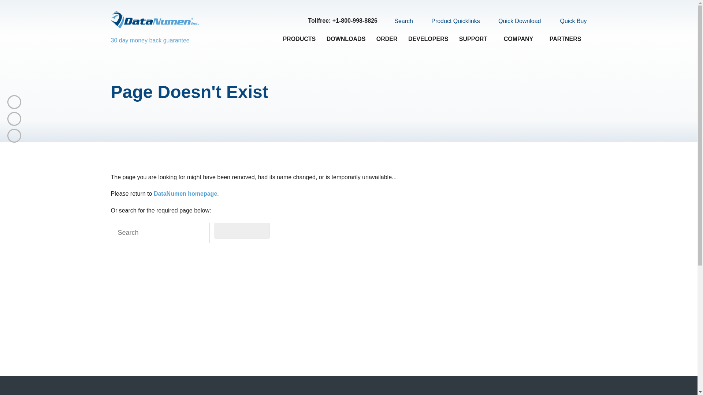  I want to click on Product Quicklinks, so click(451, 21).